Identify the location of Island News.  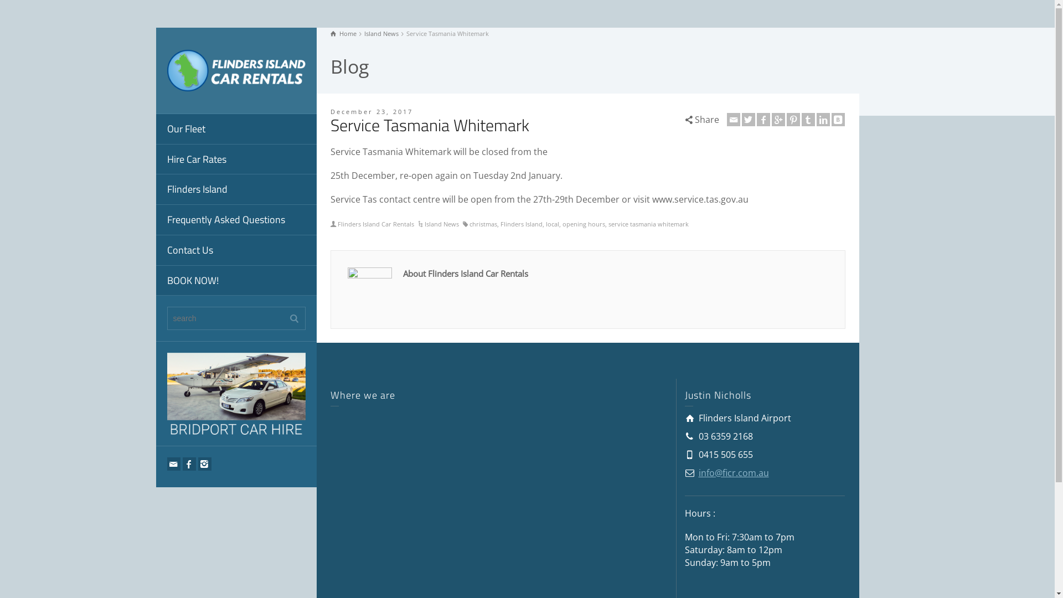
(381, 33).